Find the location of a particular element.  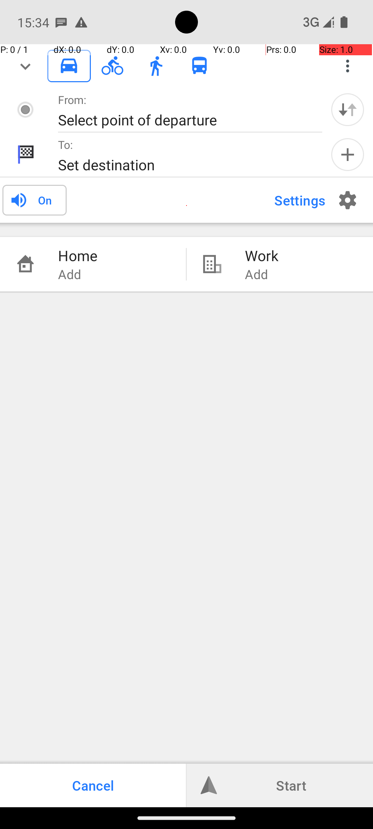

Set destination is located at coordinates (183, 164).